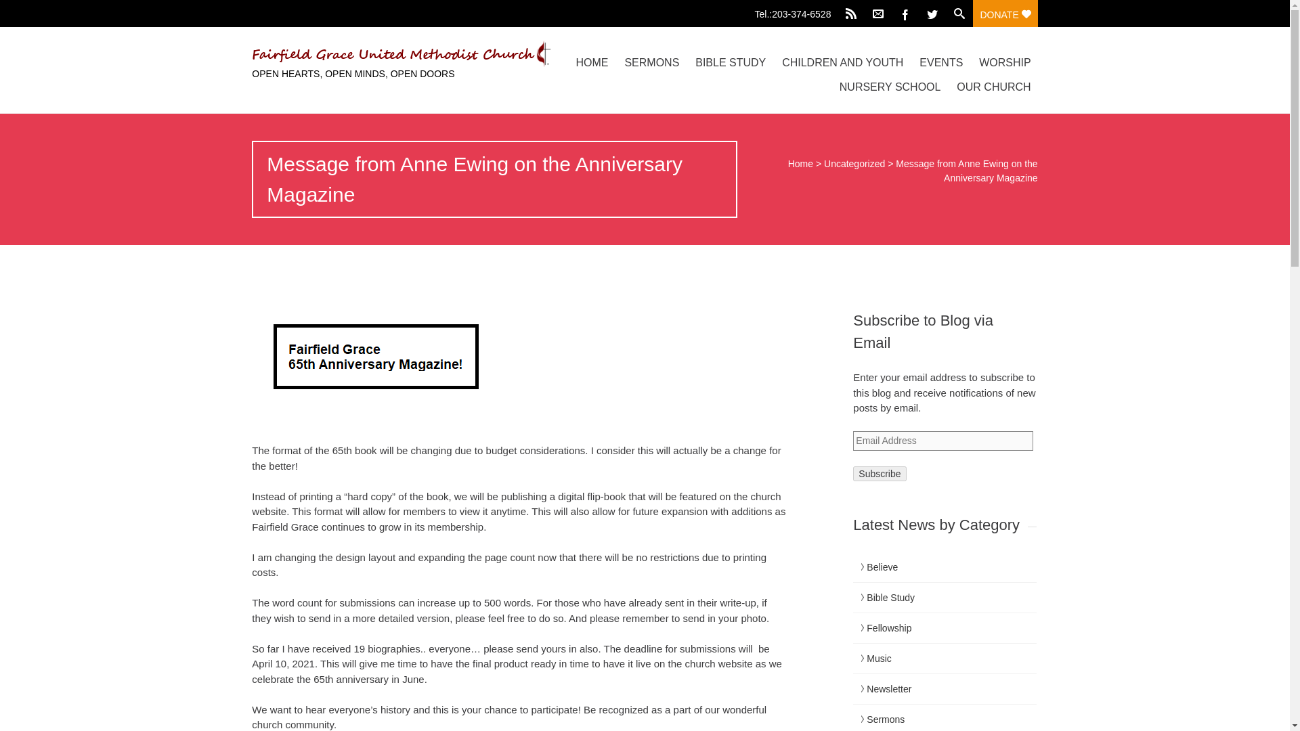 This screenshot has width=1300, height=731. I want to click on SERMONS, so click(651, 62).